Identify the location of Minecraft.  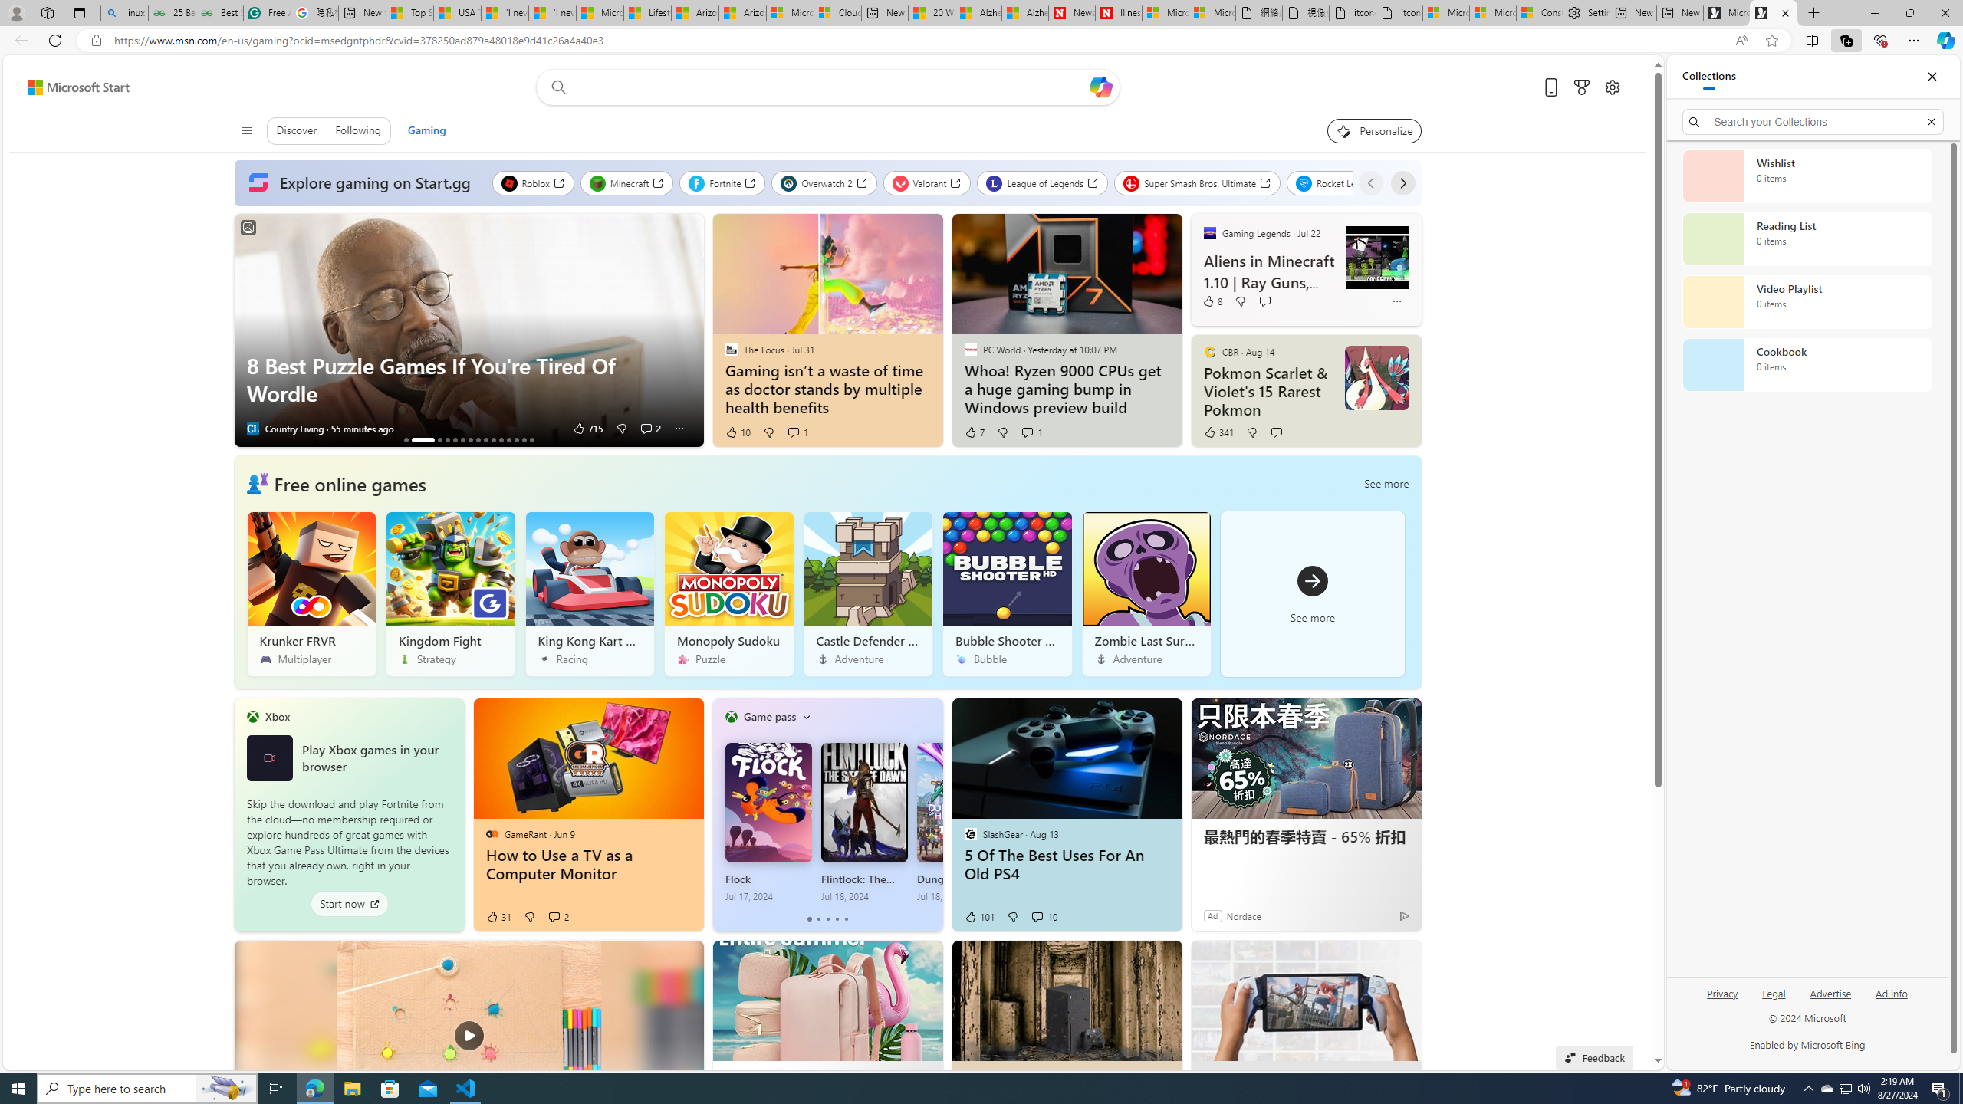
(627, 182).